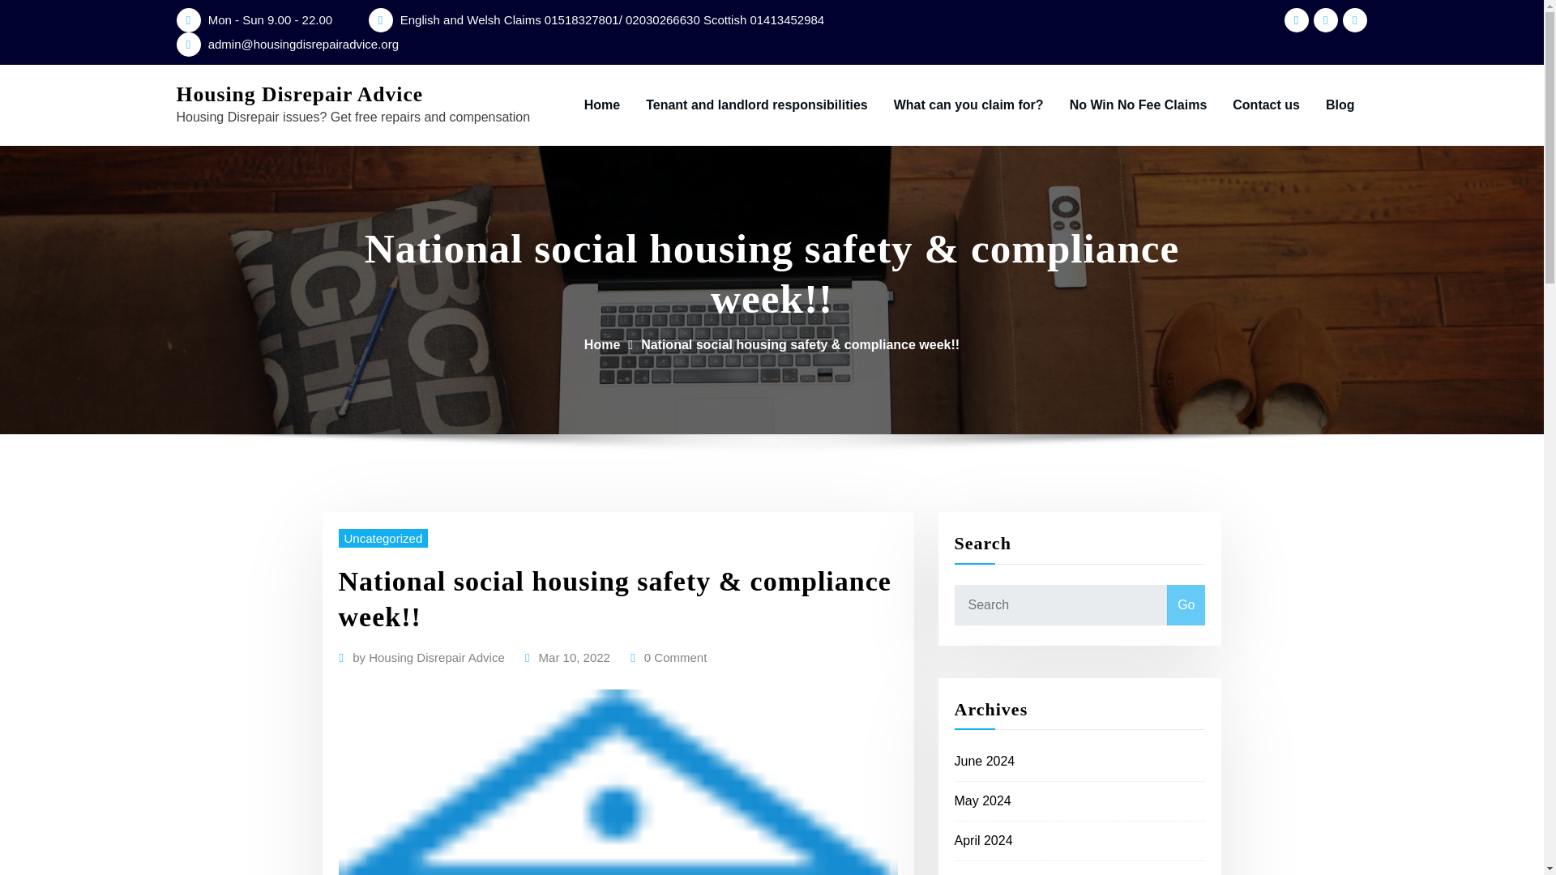  Describe the element at coordinates (1138, 105) in the screenshot. I see `No Win No Fee Claims` at that location.